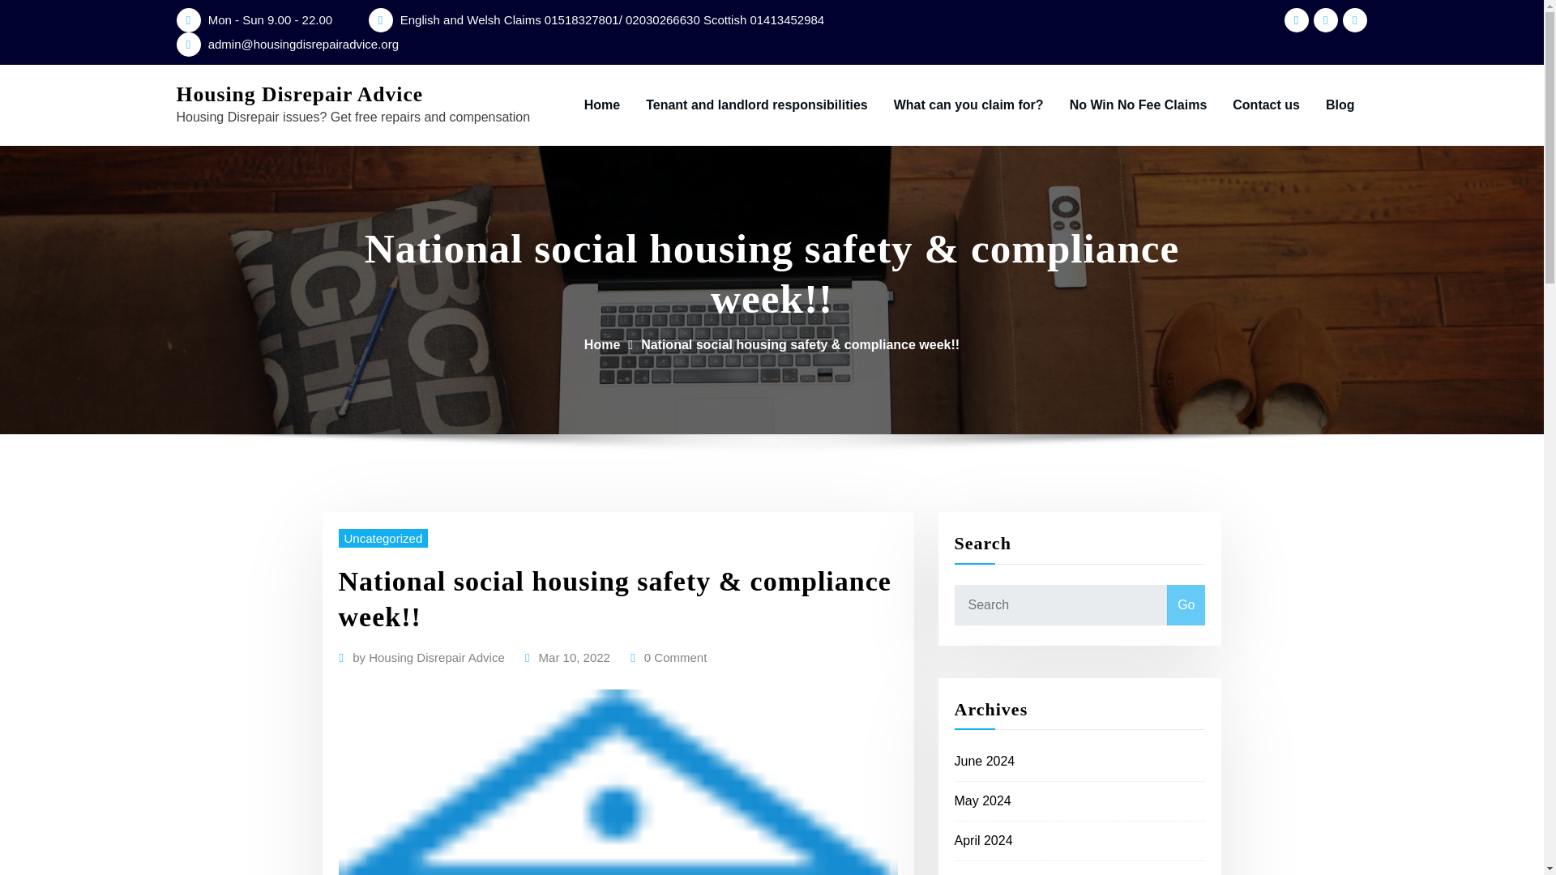  Describe the element at coordinates (1138, 105) in the screenshot. I see `No Win No Fee Claims` at that location.